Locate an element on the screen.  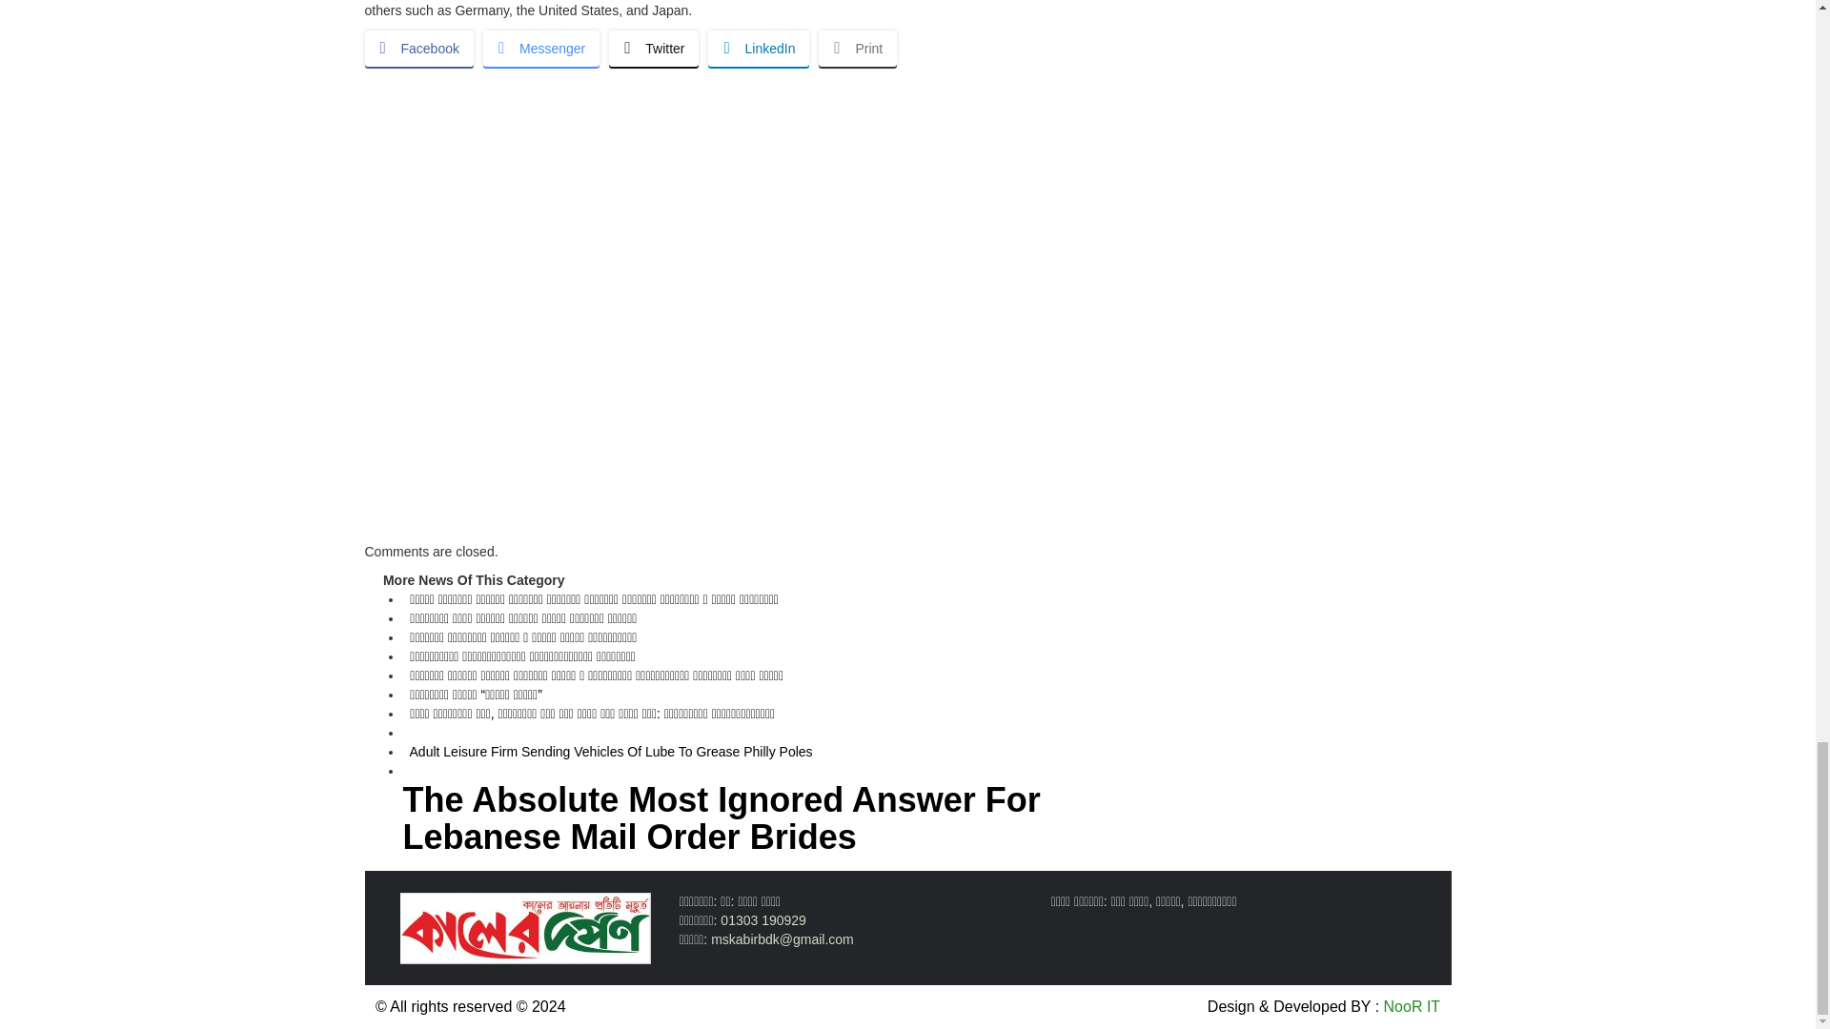
Print is located at coordinates (857, 49).